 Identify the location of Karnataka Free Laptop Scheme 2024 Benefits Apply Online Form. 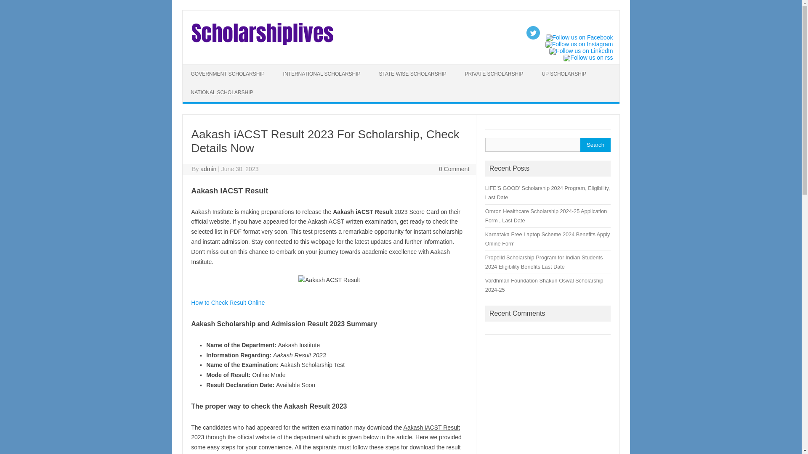
(548, 239).